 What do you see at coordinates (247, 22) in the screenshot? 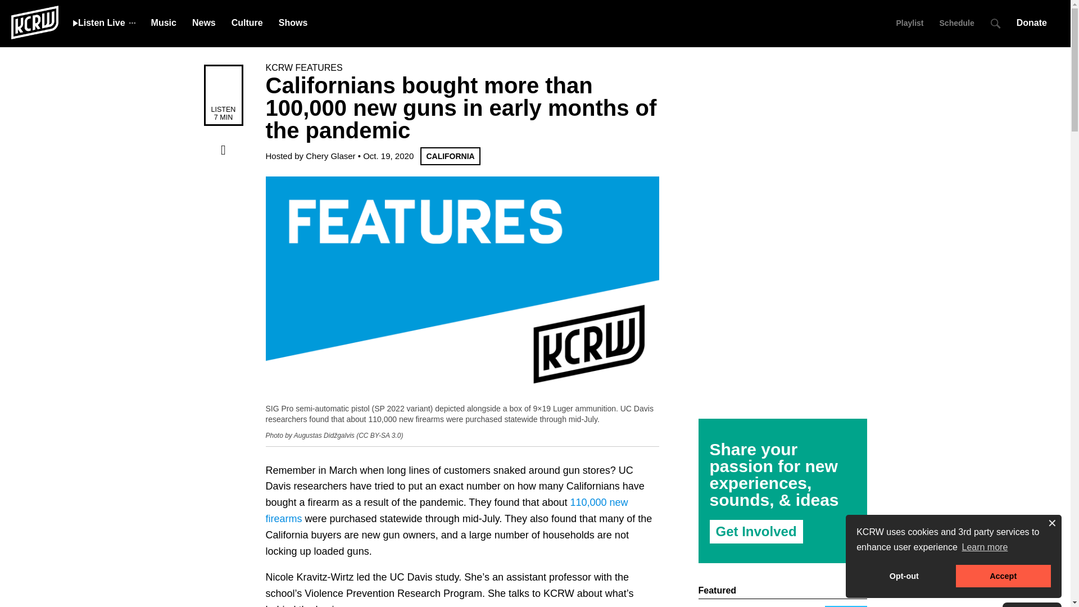
I see `Culture` at bounding box center [247, 22].